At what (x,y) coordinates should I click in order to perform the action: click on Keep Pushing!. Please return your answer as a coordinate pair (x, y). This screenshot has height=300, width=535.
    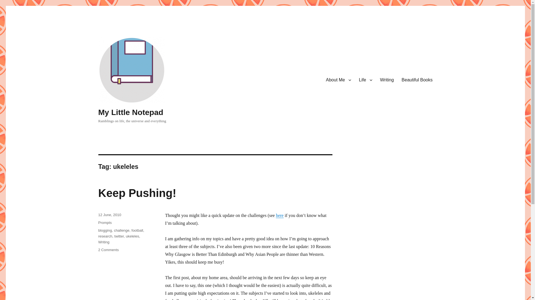
    Looking at the image, I should click on (108, 250).